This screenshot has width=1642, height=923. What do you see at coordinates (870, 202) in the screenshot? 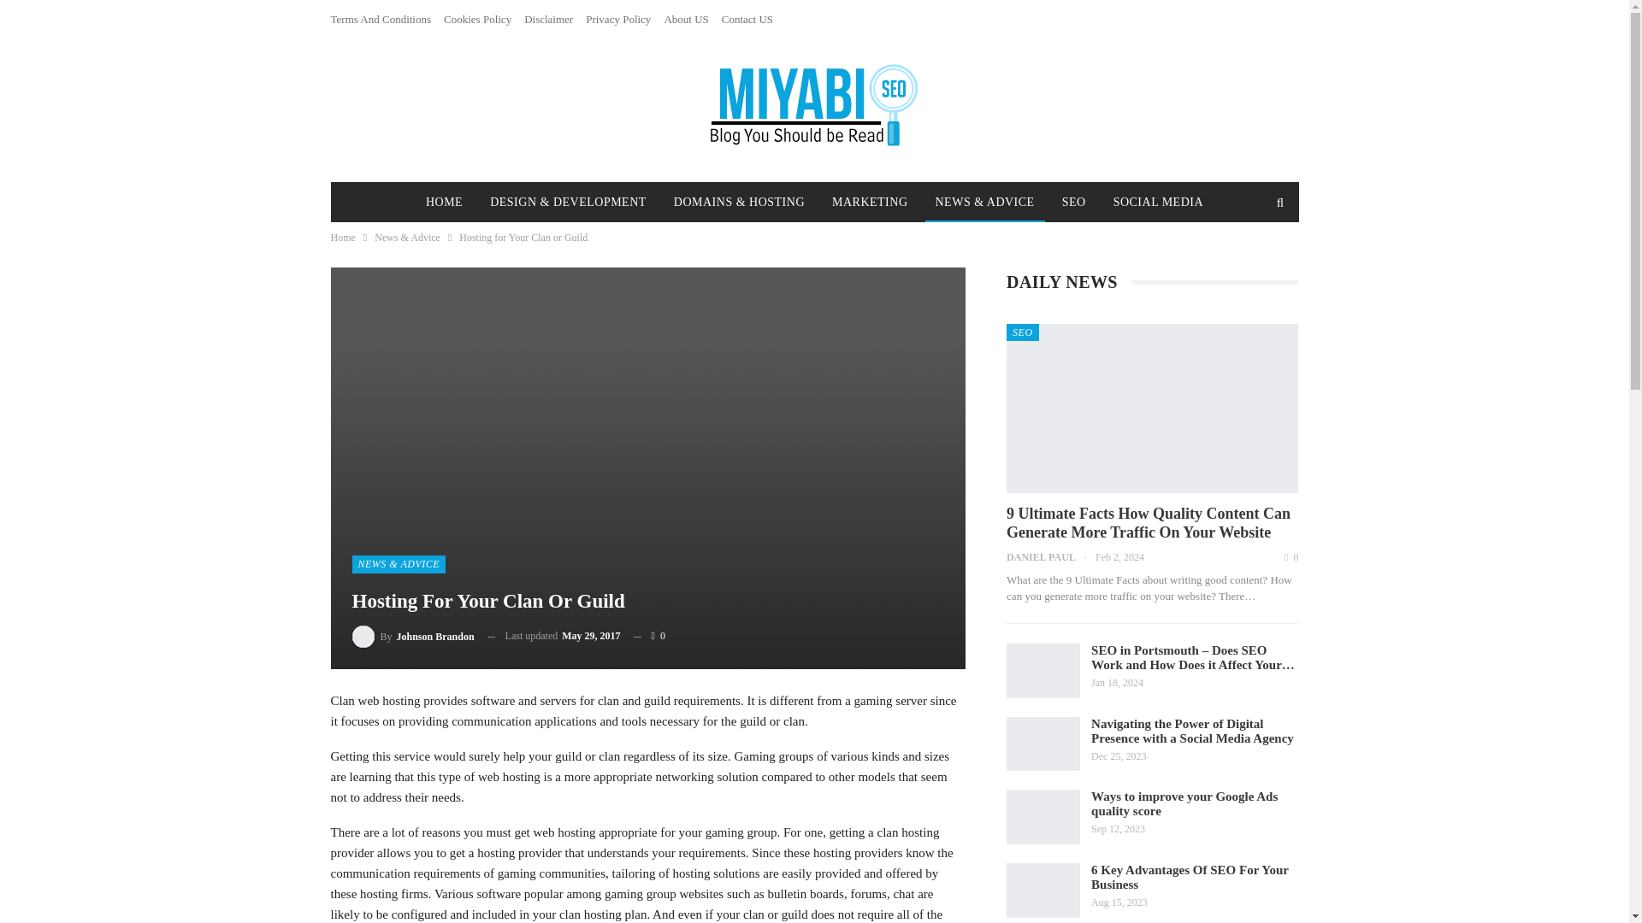
I see `MARKETING` at bounding box center [870, 202].